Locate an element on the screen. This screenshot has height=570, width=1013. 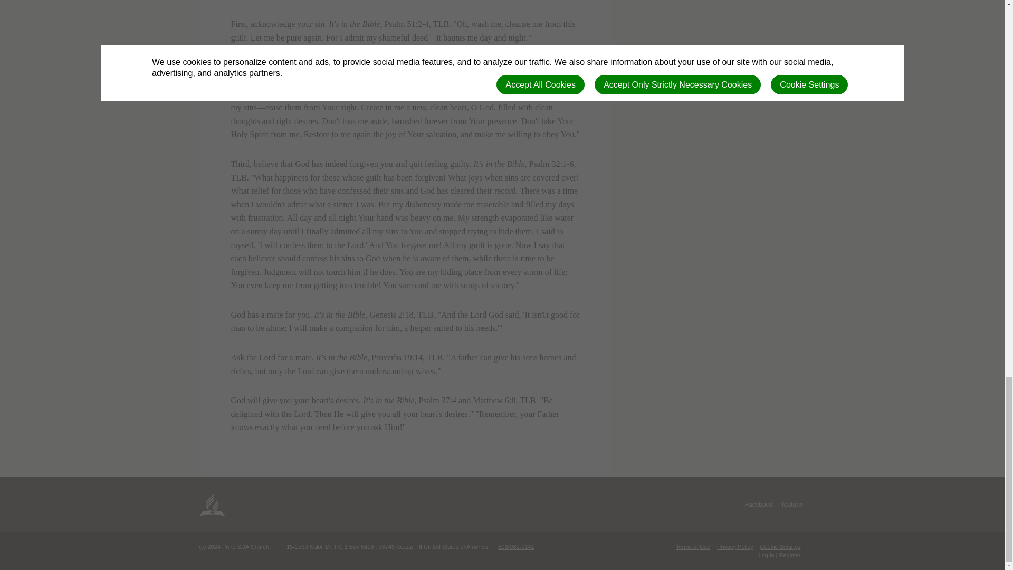
Seventh Day Adventist Logo is located at coordinates (213, 504).